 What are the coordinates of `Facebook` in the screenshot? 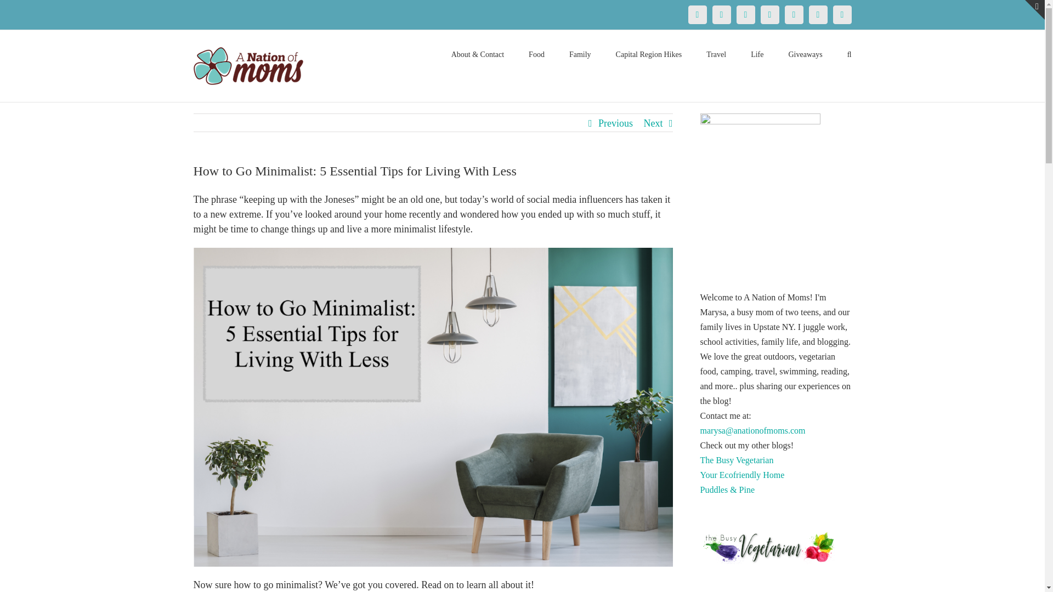 It's located at (697, 14).